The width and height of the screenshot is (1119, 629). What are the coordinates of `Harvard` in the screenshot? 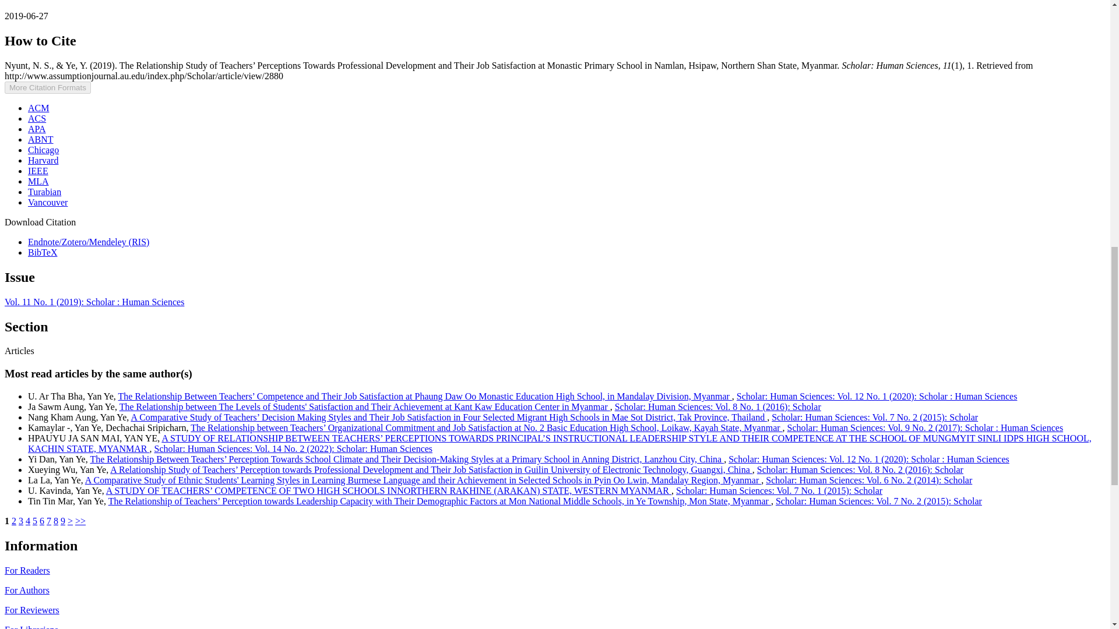 It's located at (43, 160).